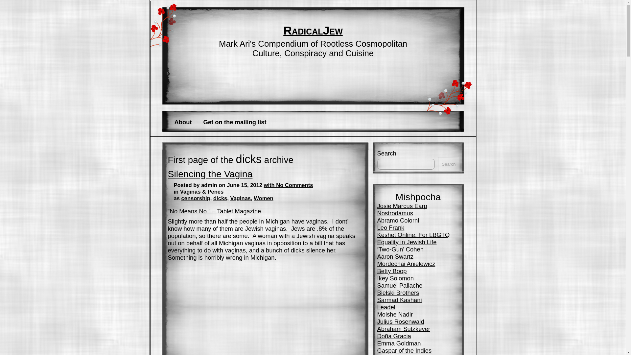 The width and height of the screenshot is (631, 355). Describe the element at coordinates (391, 354) in the screenshot. I see `Batwoman` at that location.